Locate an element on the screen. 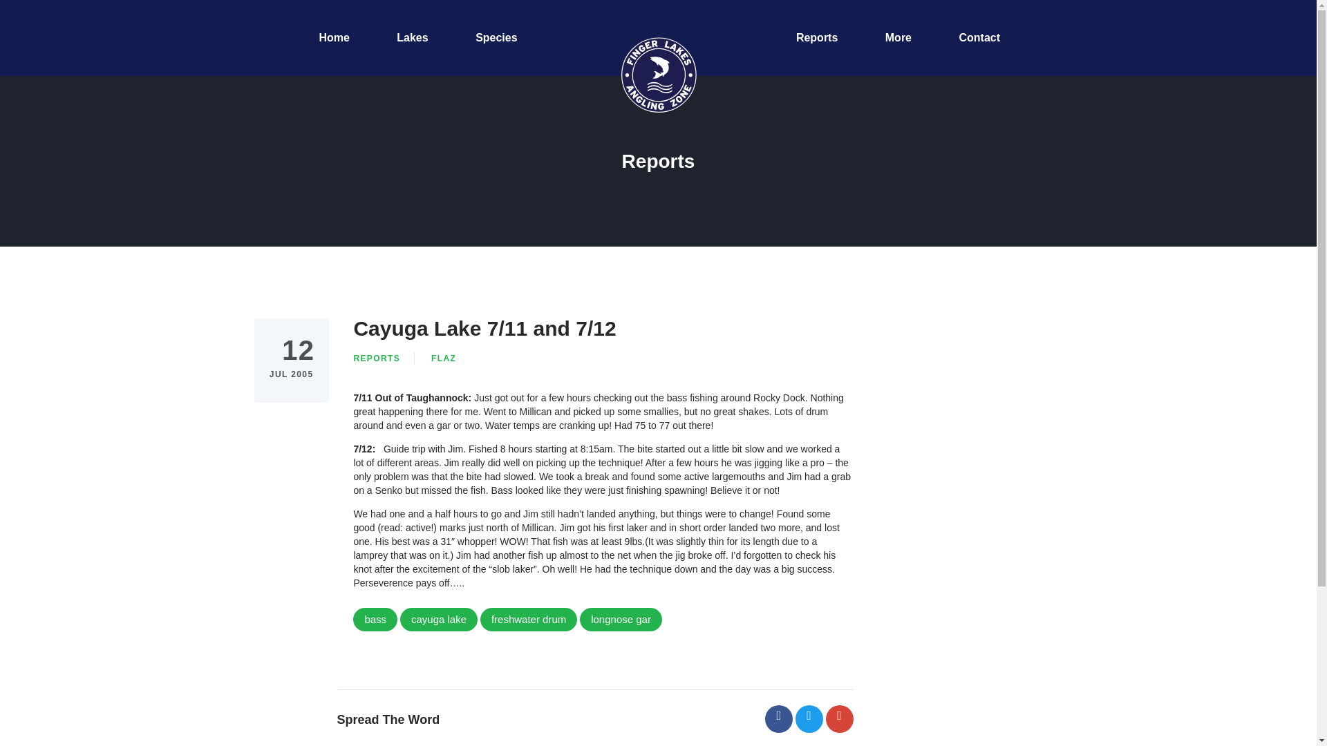  cayuga lake is located at coordinates (439, 619).